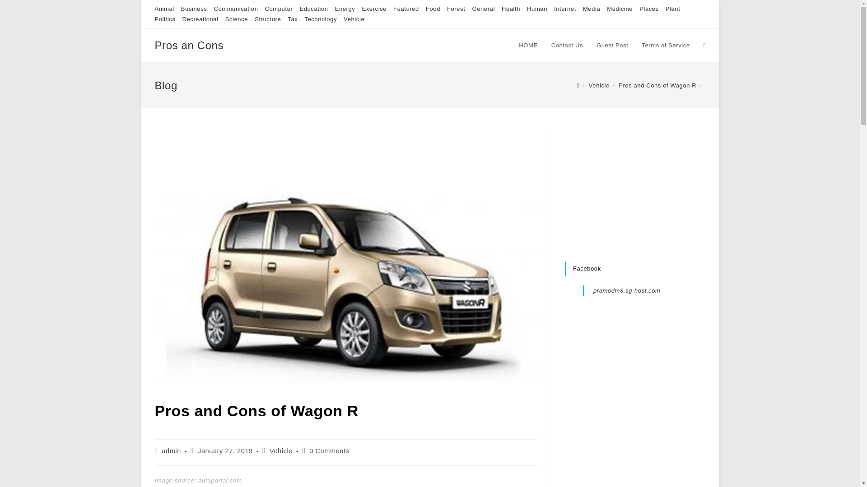 The image size is (867, 487). Describe the element at coordinates (665, 45) in the screenshot. I see `Terms of Service` at that location.